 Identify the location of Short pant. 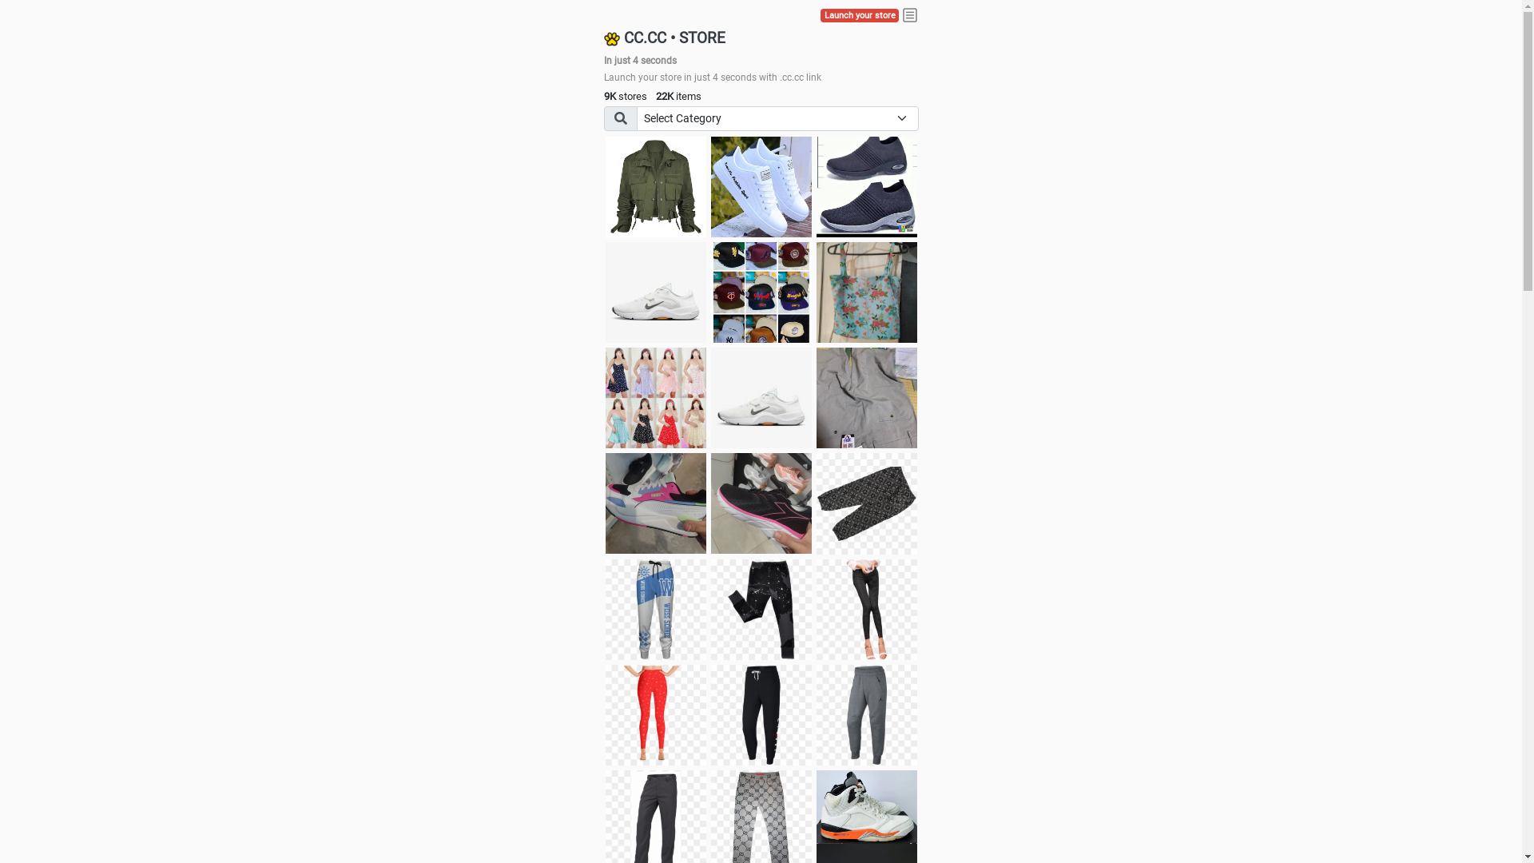
(867, 503).